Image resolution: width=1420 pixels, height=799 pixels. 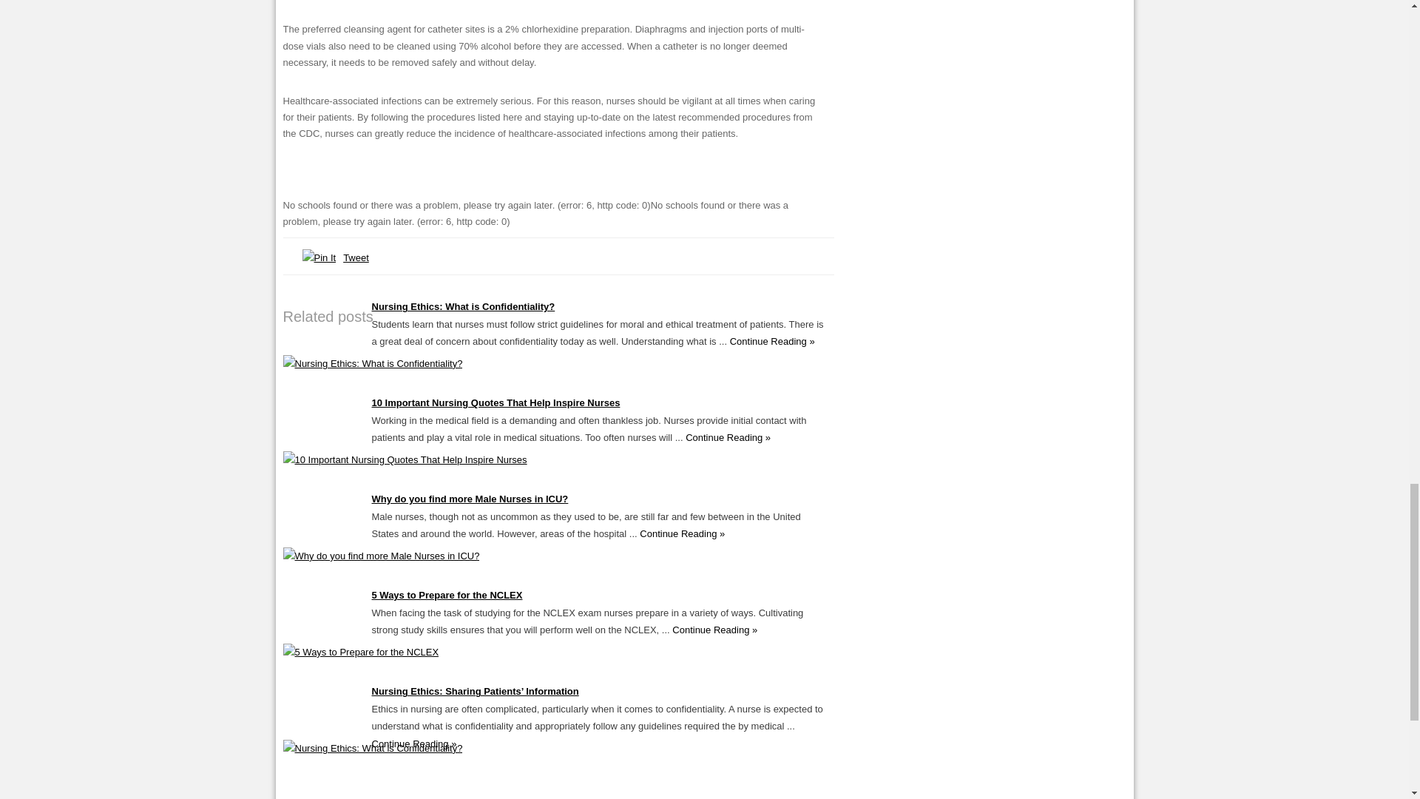 I want to click on Pin It, so click(x=318, y=257).